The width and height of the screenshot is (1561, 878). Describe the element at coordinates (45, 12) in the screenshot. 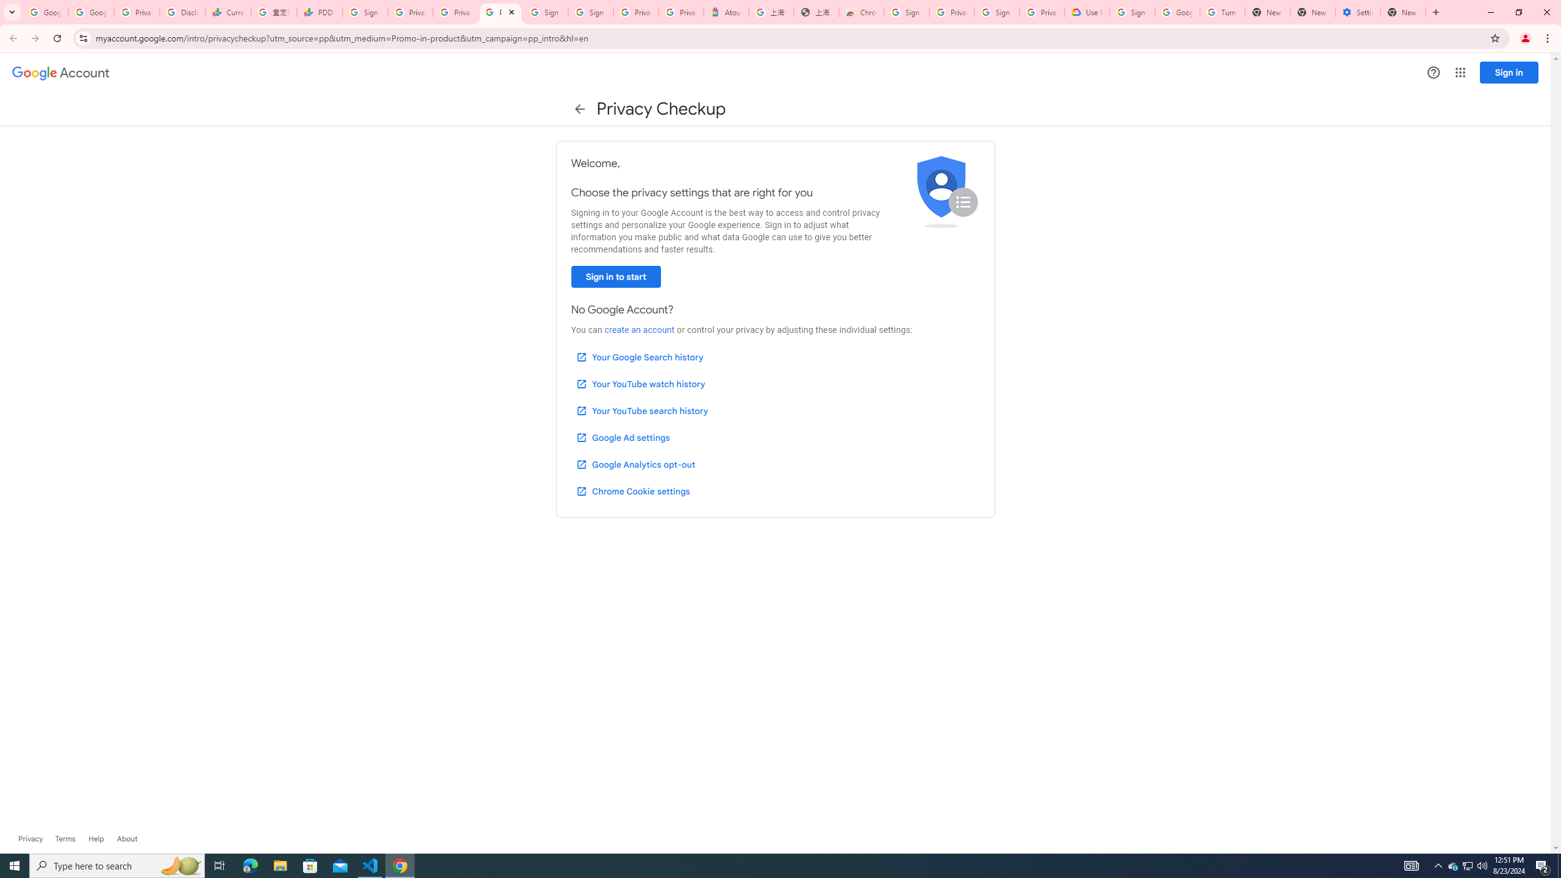

I see `Google Workspace Admin Community` at that location.